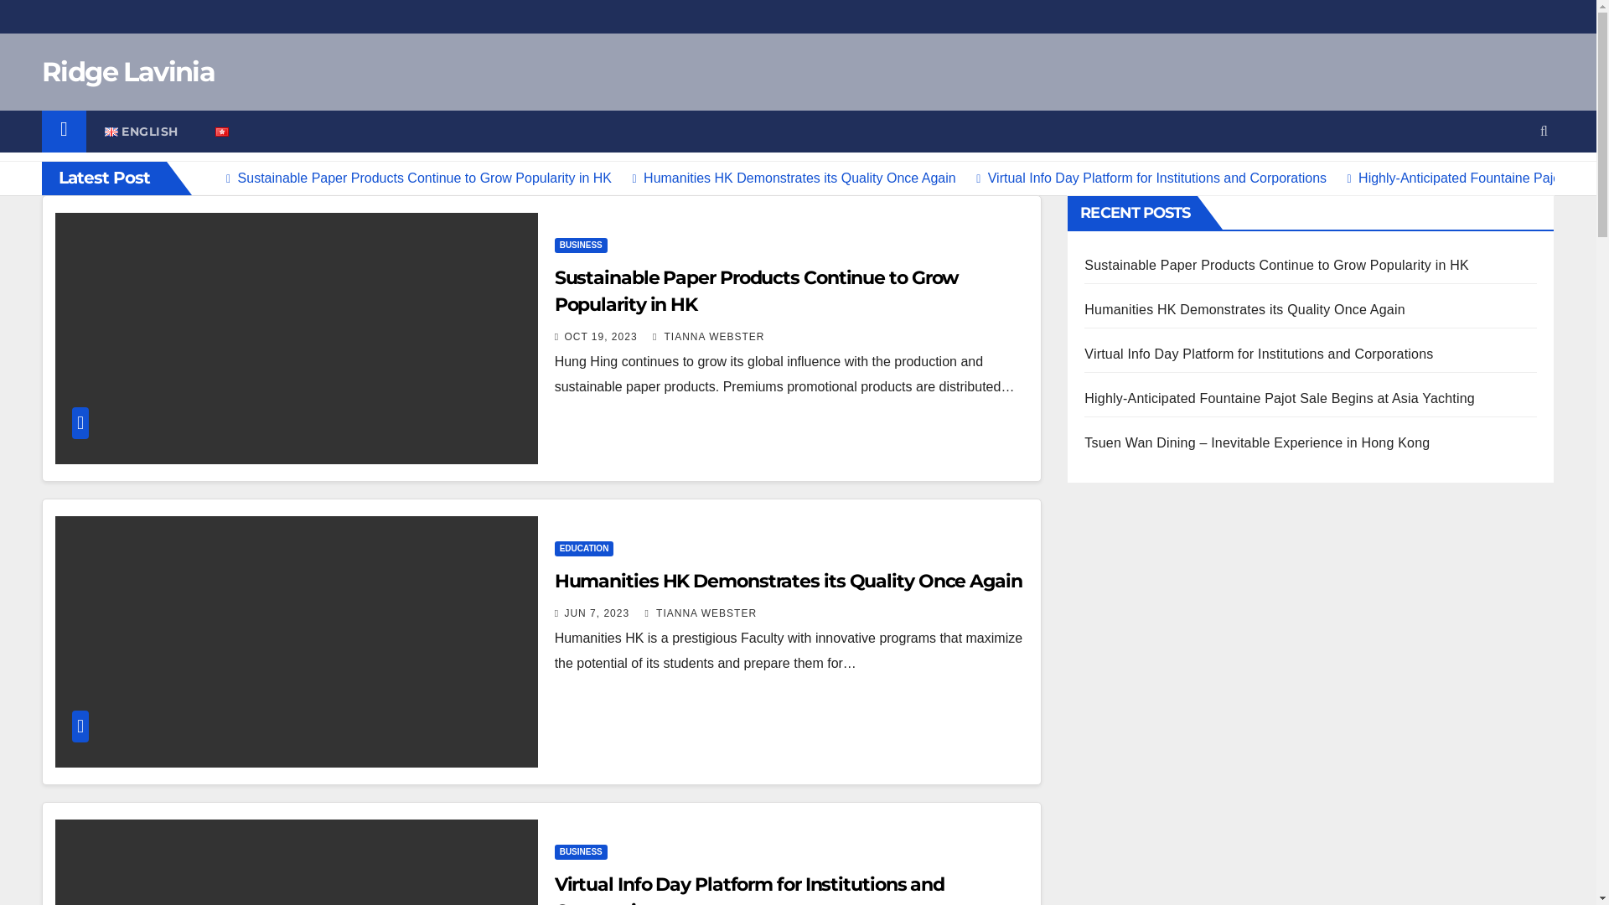 This screenshot has width=1609, height=905. Describe the element at coordinates (582, 246) in the screenshot. I see `BUSINESS` at that location.